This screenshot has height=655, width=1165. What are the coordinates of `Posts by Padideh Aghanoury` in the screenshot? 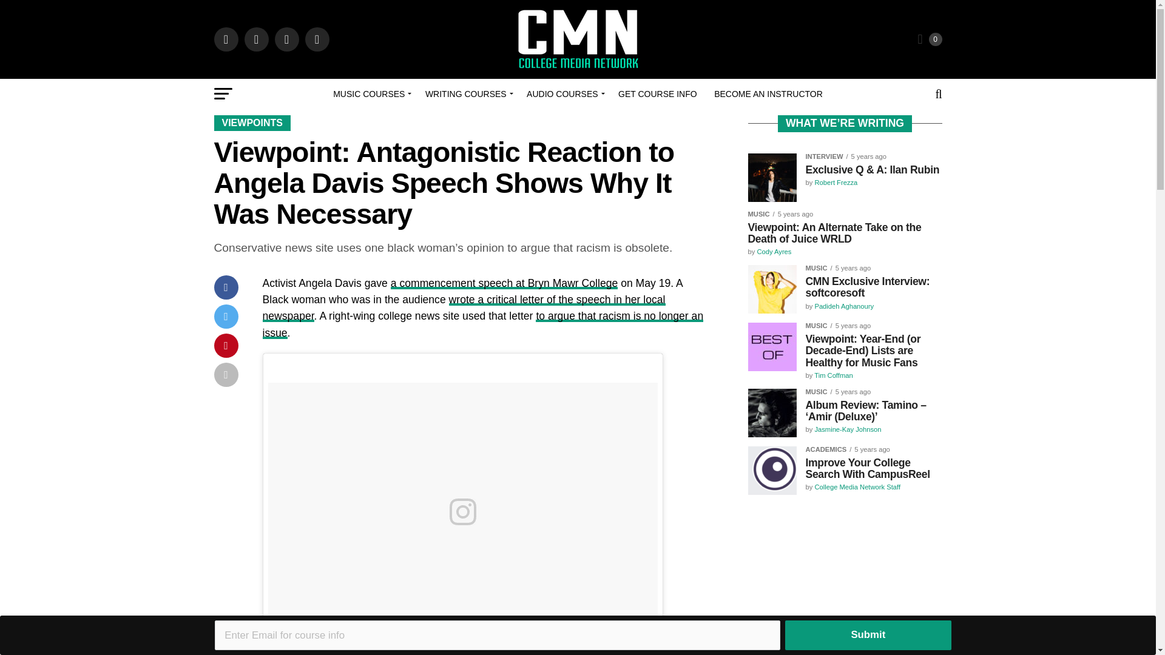 It's located at (844, 306).